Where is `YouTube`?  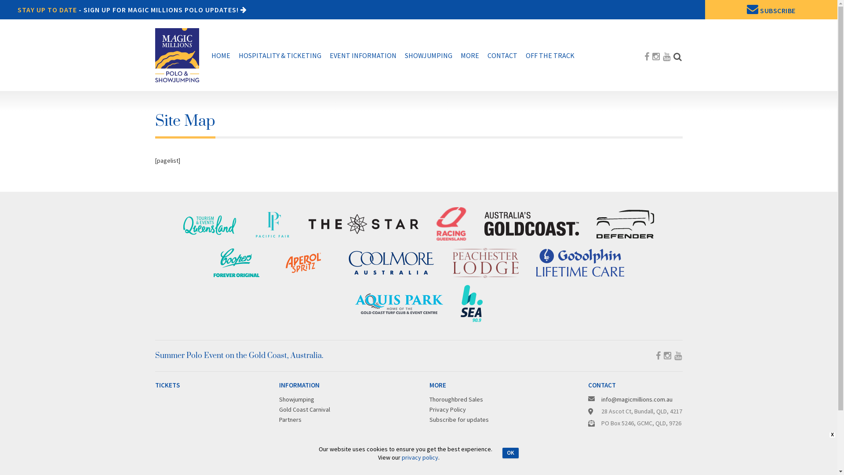 YouTube is located at coordinates (666, 56).